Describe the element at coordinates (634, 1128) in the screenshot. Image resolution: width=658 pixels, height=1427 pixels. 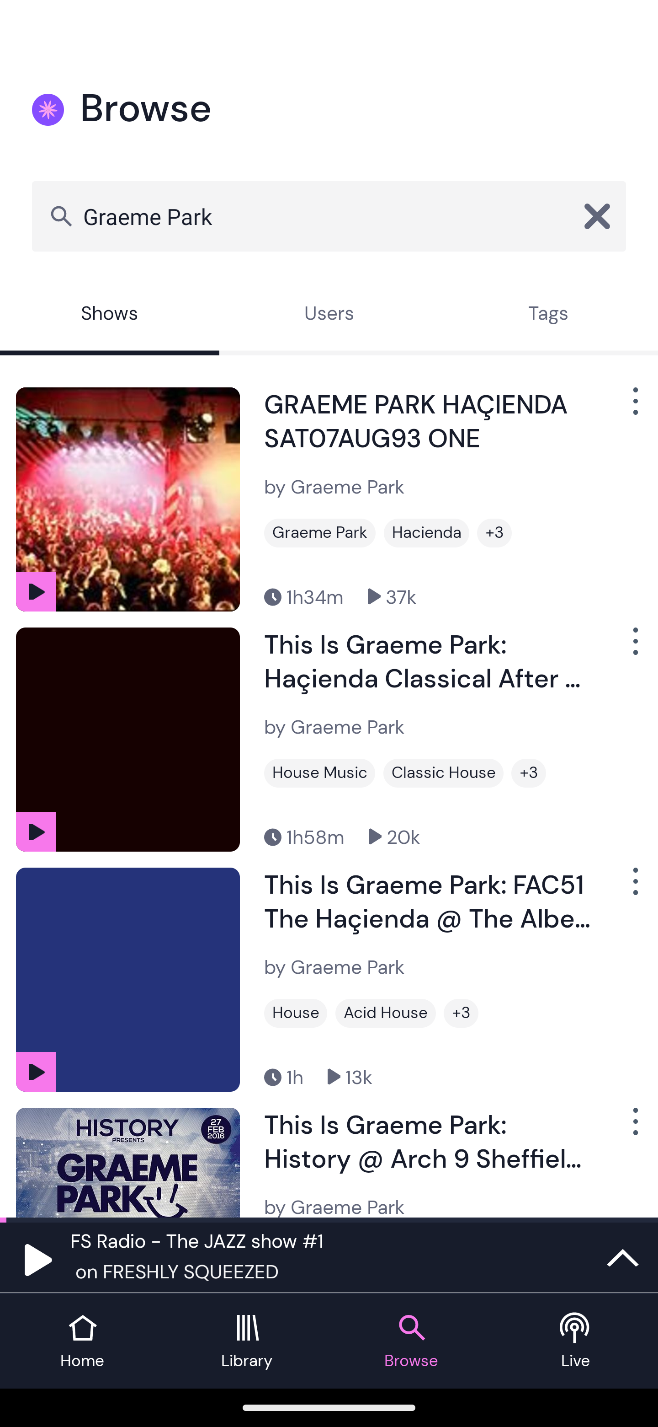
I see `Show Options Menu Button` at that location.